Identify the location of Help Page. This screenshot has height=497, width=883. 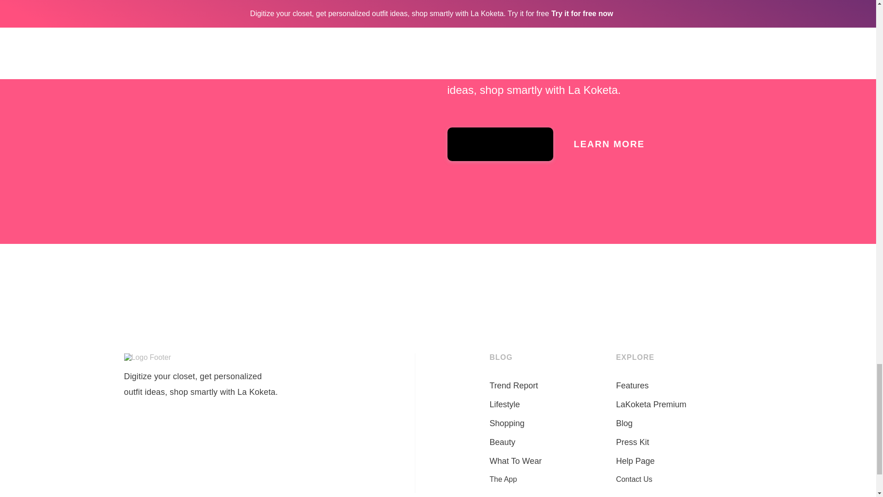
(635, 461).